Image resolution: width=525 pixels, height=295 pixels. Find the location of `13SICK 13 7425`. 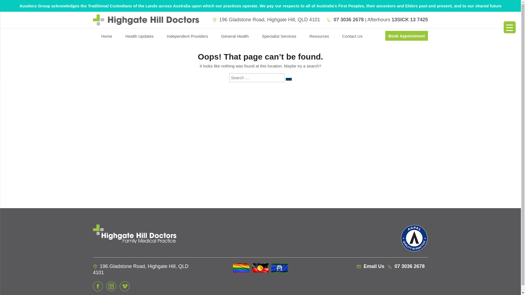

13SICK 13 7425 is located at coordinates (410, 20).